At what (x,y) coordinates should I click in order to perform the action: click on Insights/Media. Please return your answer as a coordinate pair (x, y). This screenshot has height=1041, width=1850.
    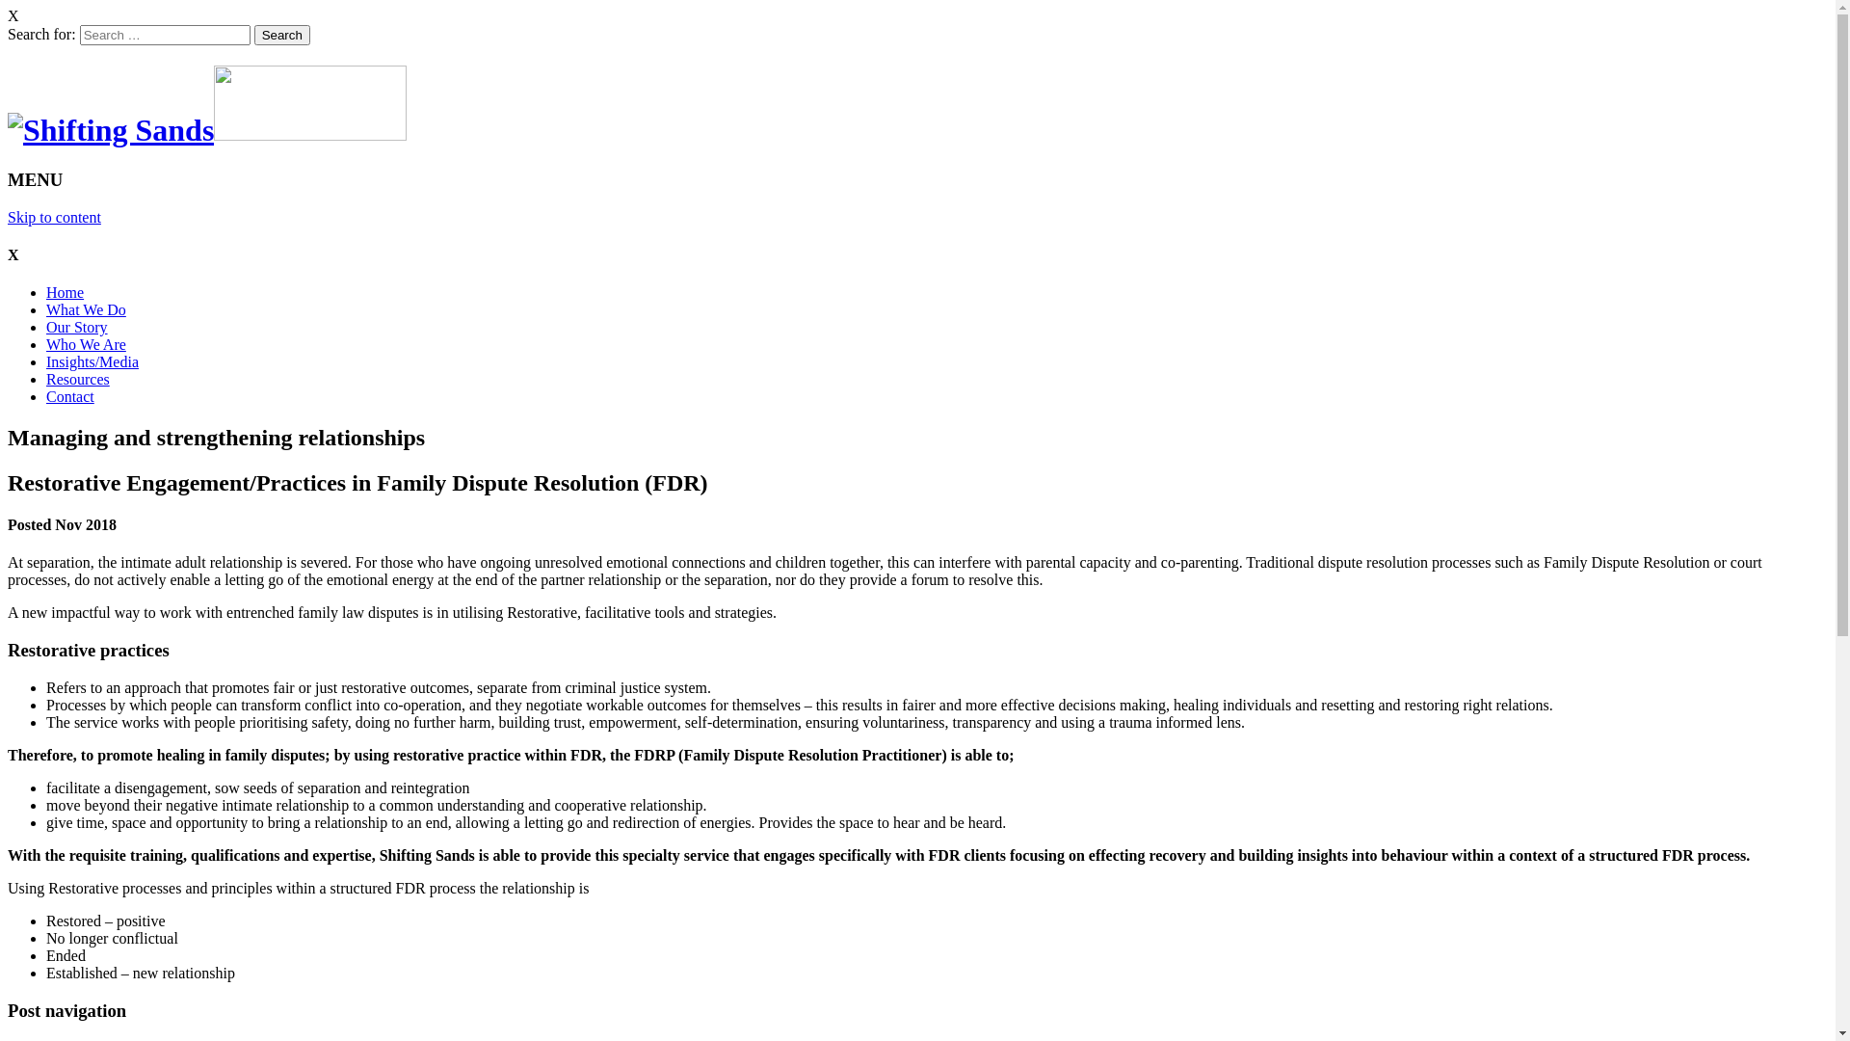
    Looking at the image, I should click on (92, 362).